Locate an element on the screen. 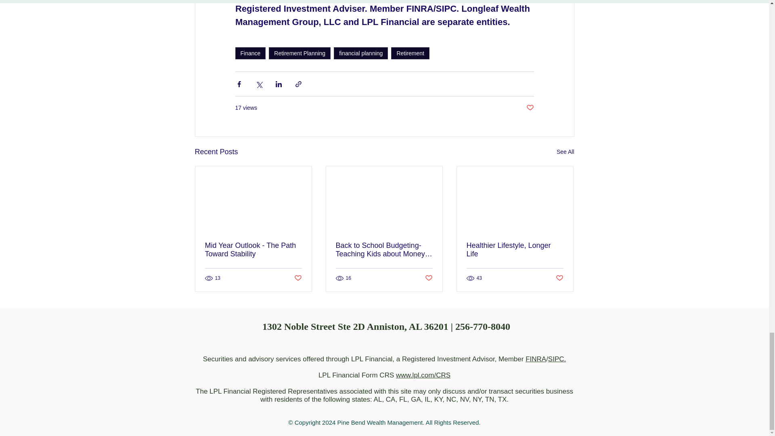 The width and height of the screenshot is (775, 436). Healthier Lifestyle, Longer Life is located at coordinates (515, 250).